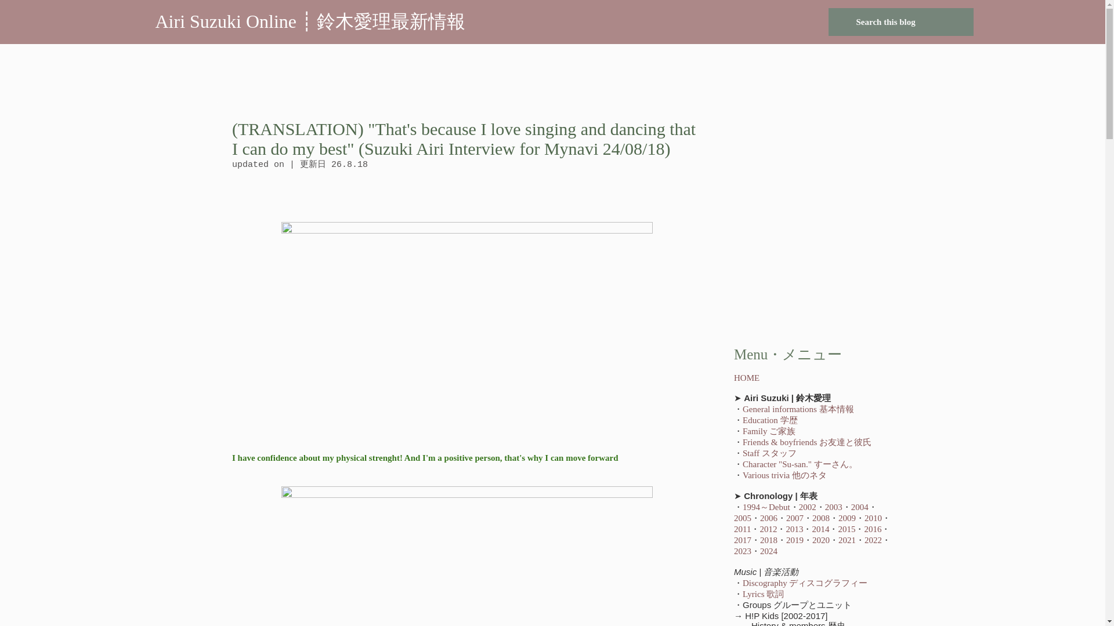 The image size is (1114, 626). What do you see at coordinates (873, 518) in the screenshot?
I see `2010` at bounding box center [873, 518].